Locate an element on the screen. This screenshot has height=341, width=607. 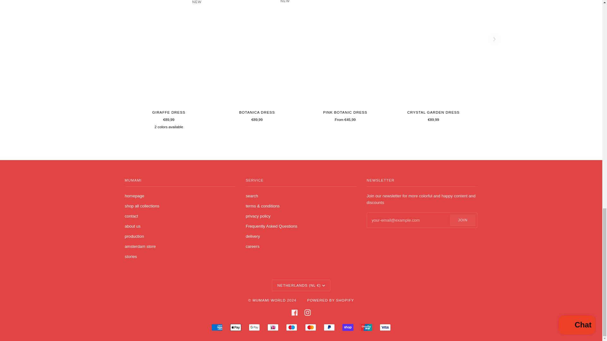
PAYPAL is located at coordinates (329, 327).